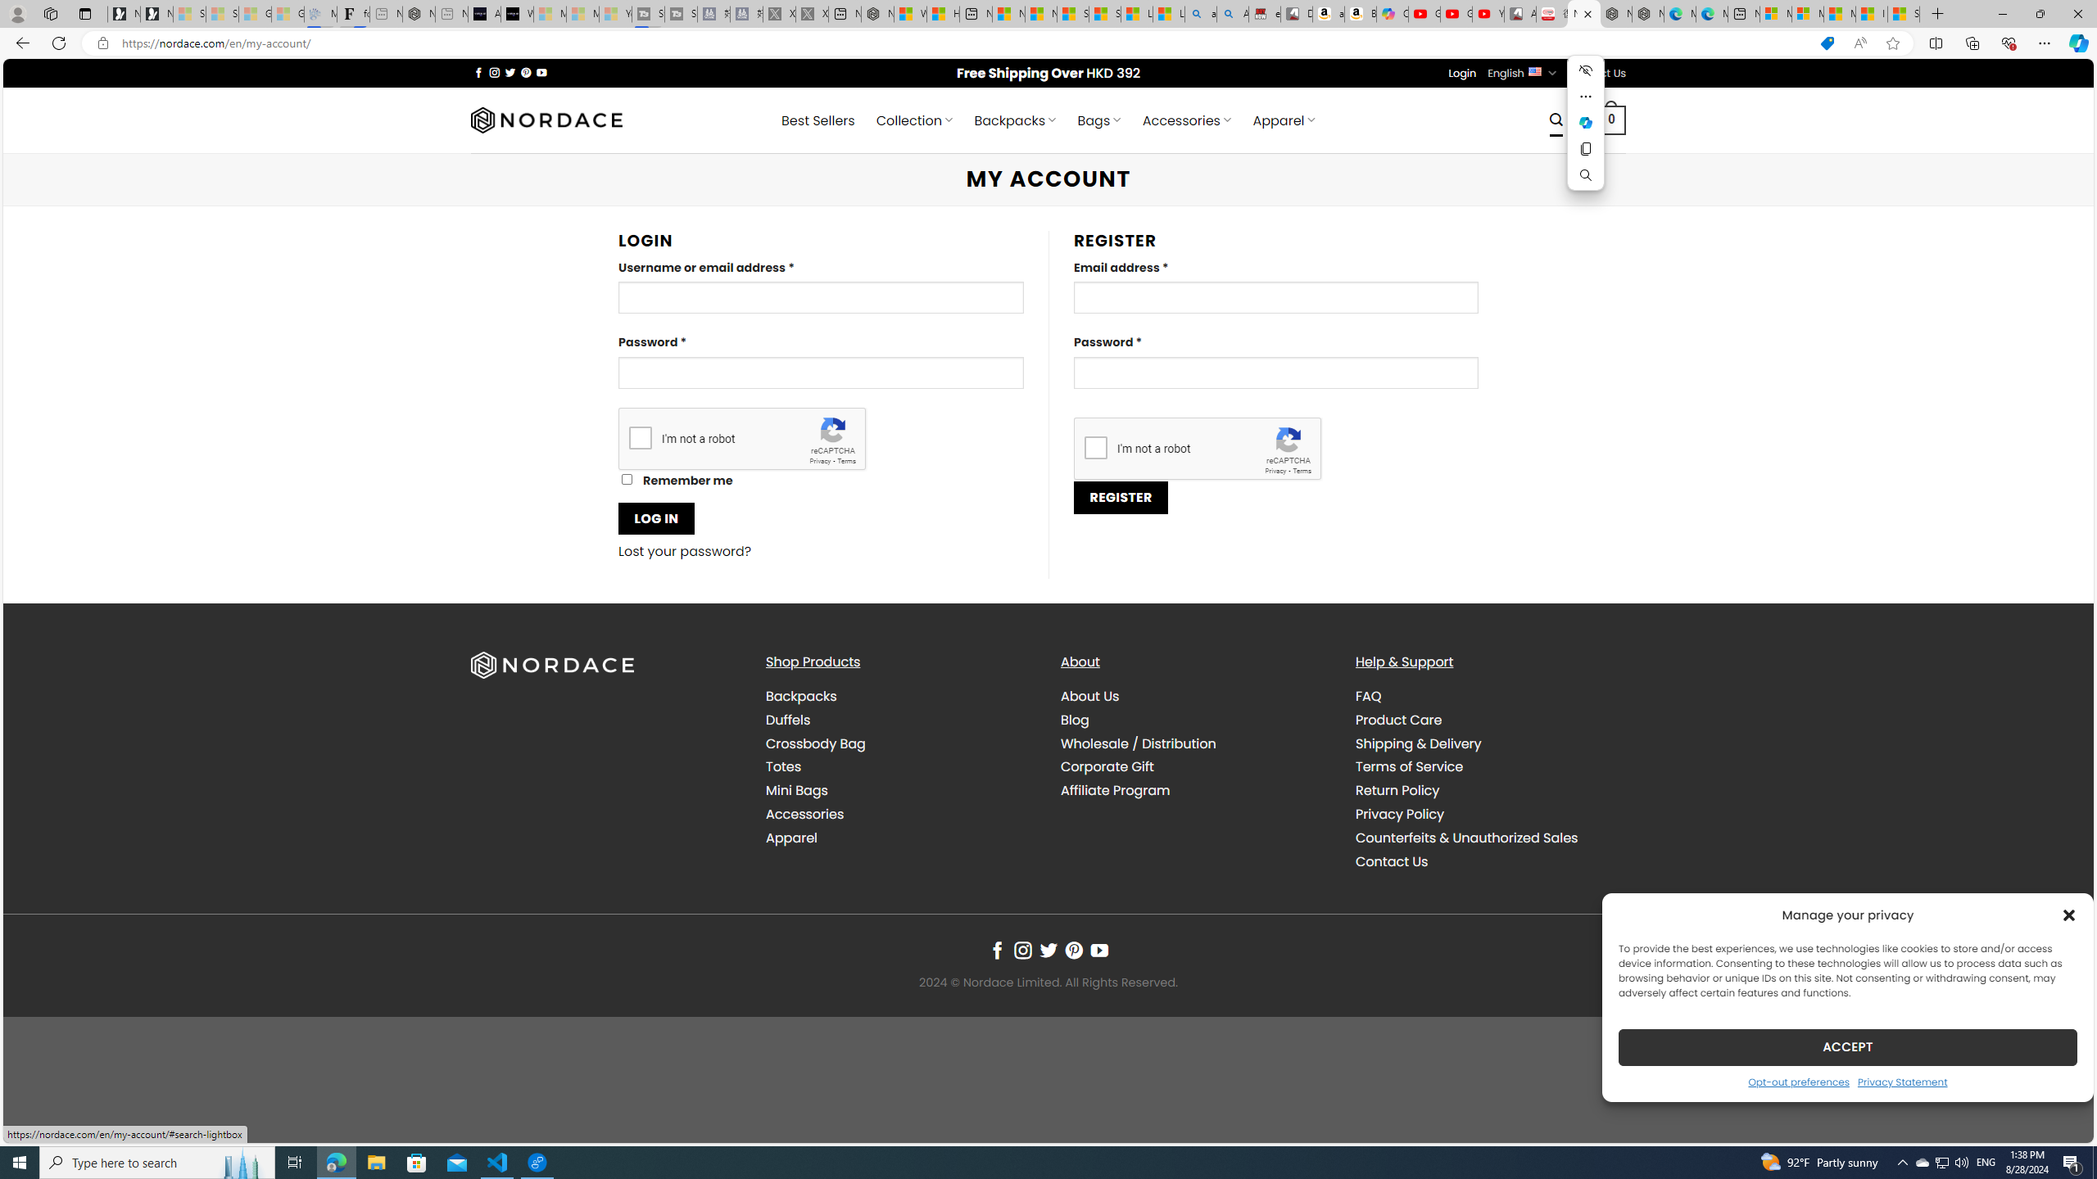 The width and height of the screenshot is (2097, 1179). What do you see at coordinates (50, 13) in the screenshot?
I see `Workspaces` at bounding box center [50, 13].